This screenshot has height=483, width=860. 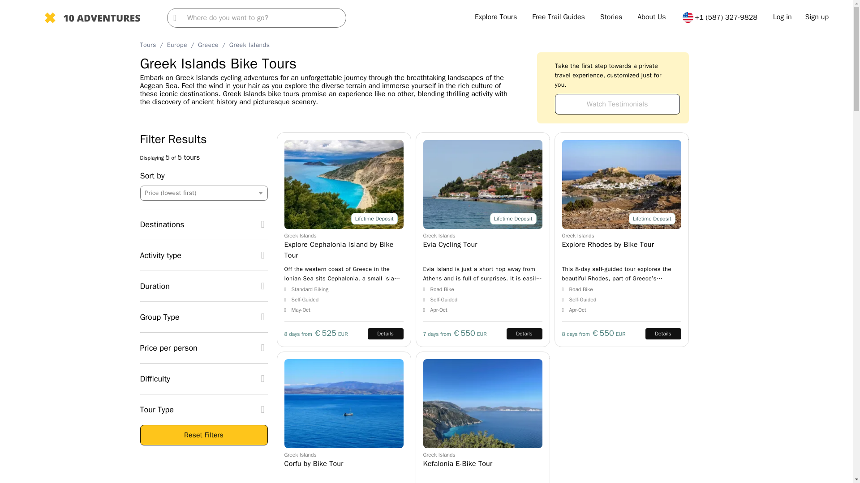 I want to click on Stories, so click(x=611, y=17).